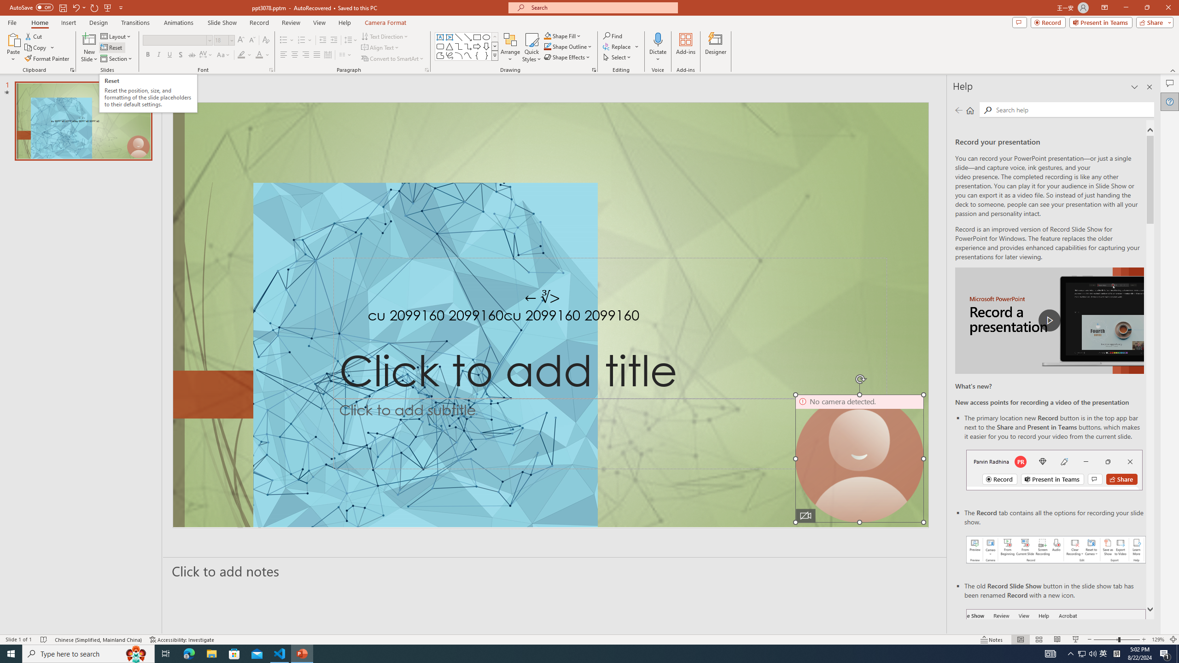  Describe the element at coordinates (263, 55) in the screenshot. I see `Font Color` at that location.